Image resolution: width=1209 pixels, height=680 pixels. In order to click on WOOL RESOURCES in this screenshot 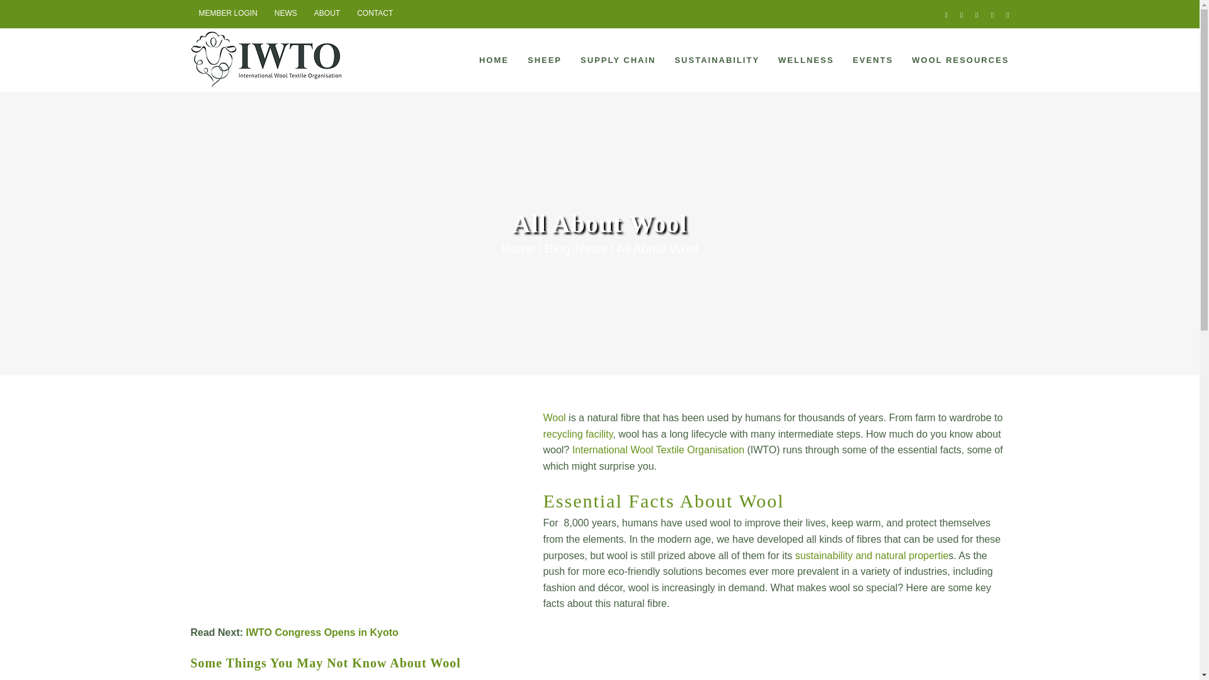, I will do `click(960, 59)`.